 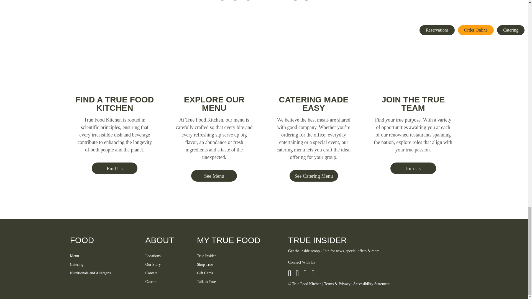 I want to click on Menu, so click(x=103, y=256).